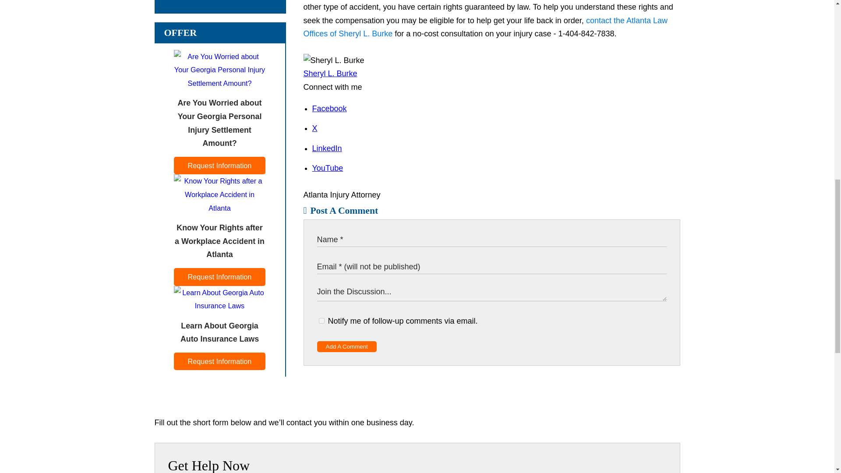  What do you see at coordinates (329, 109) in the screenshot?
I see `Find me on Facebook` at bounding box center [329, 109].